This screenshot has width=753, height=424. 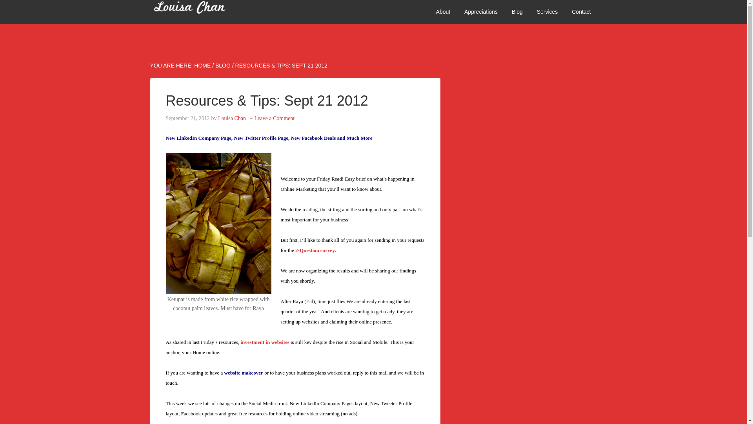 I want to click on About, so click(x=443, y=12).